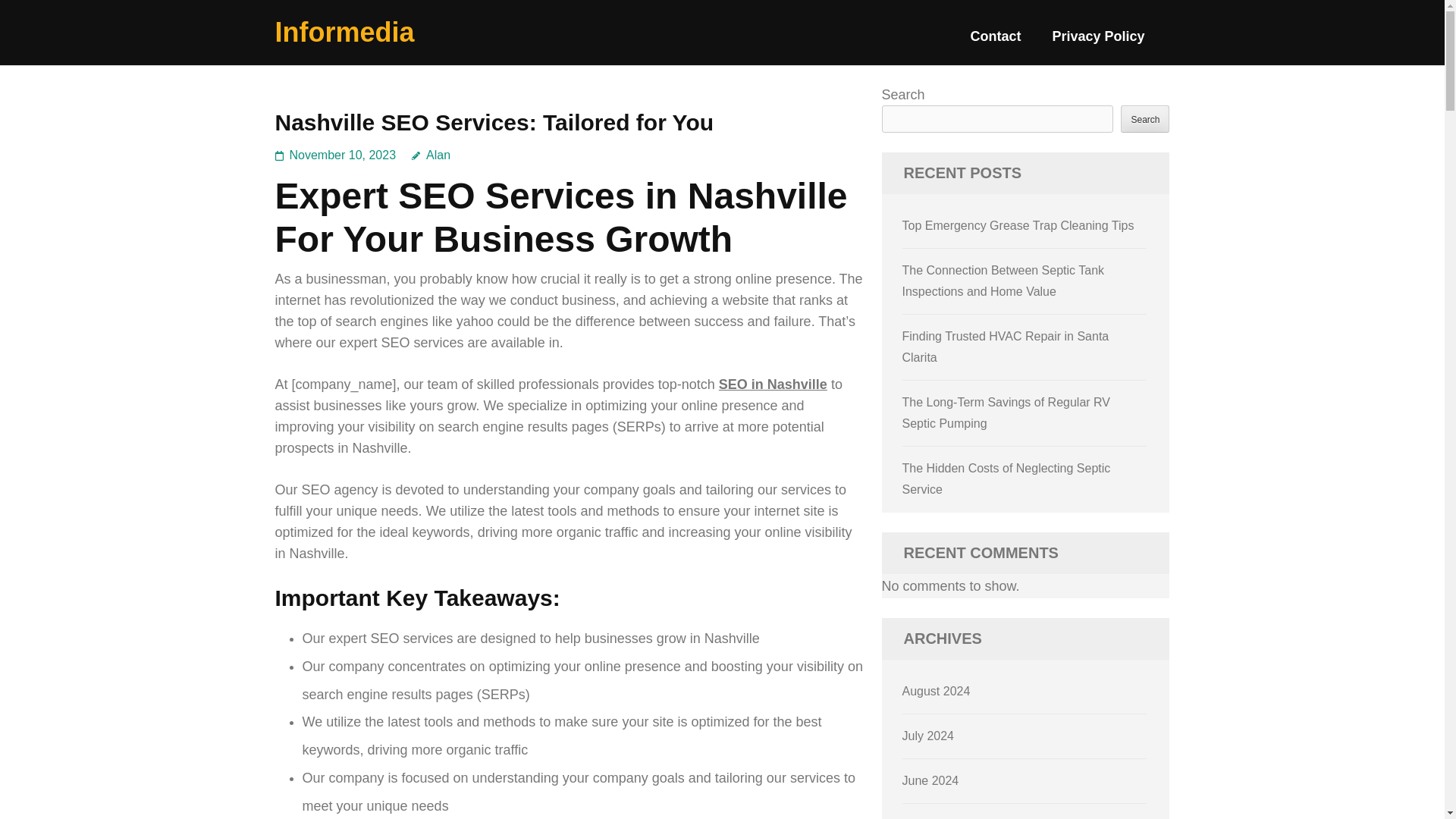  I want to click on August 2024, so click(937, 691).